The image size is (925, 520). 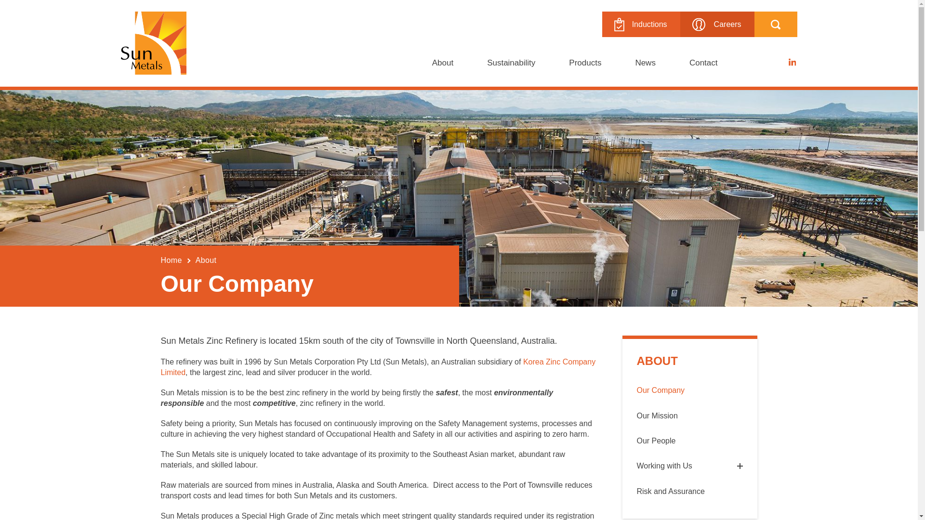 I want to click on LinkedIn, so click(x=792, y=62).